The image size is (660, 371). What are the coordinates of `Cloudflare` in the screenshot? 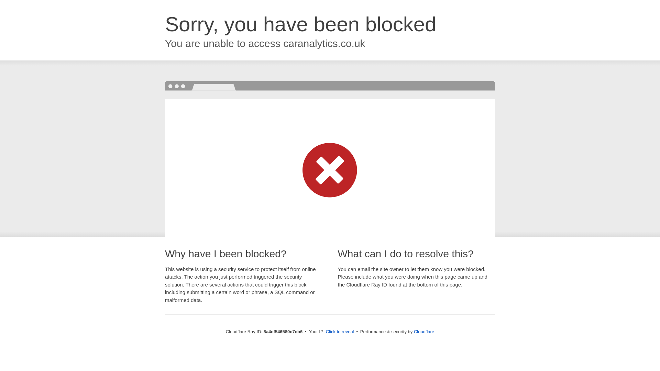 It's located at (424, 331).